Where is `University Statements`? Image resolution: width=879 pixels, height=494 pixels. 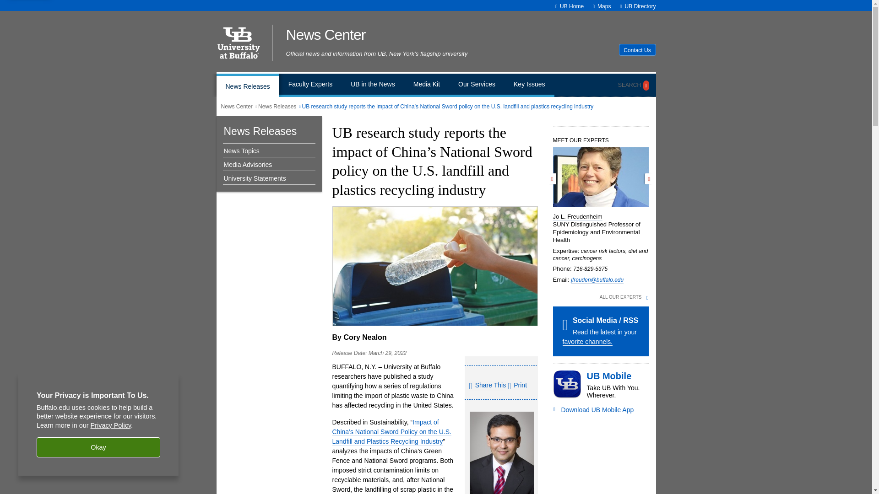 University Statements is located at coordinates (266, 178).